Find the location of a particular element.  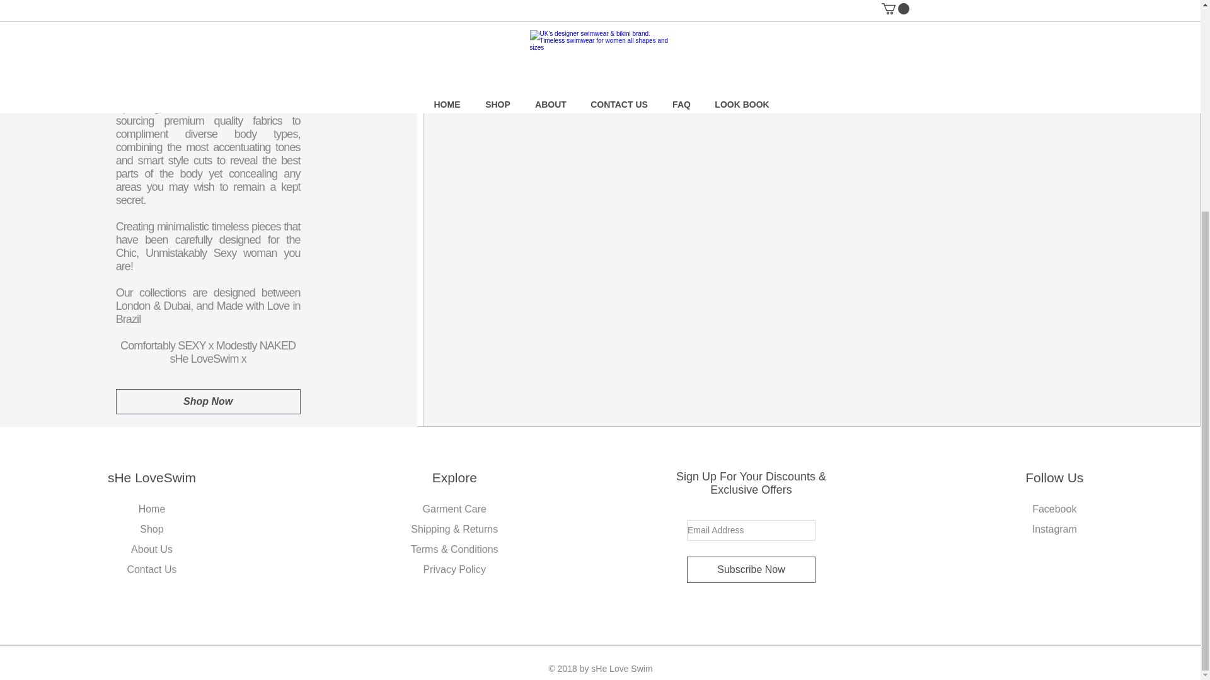

About is located at coordinates (144, 549).